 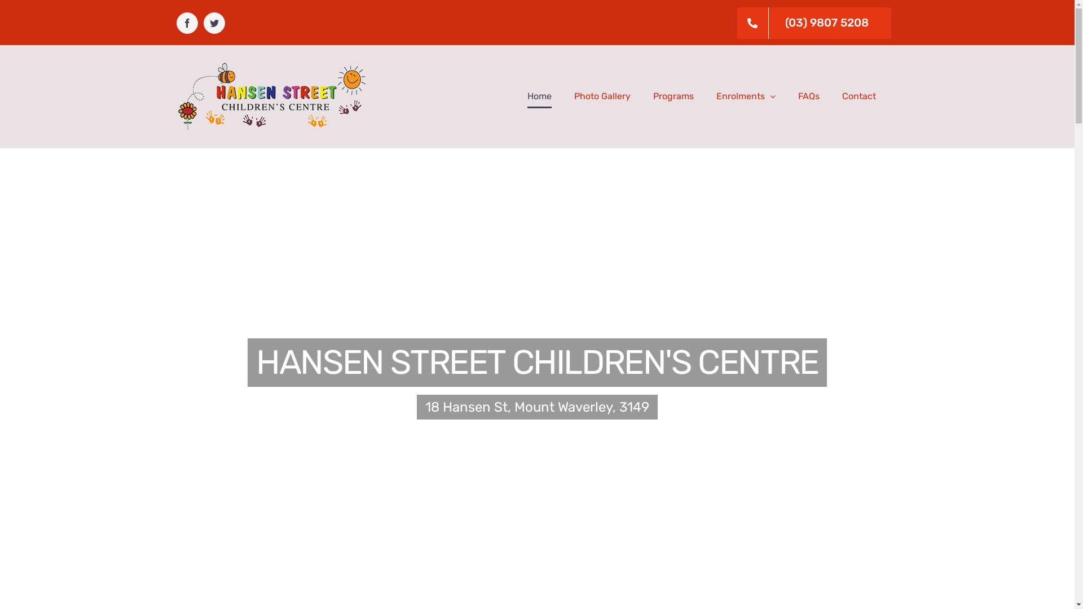 What do you see at coordinates (808, 96) in the screenshot?
I see `FAQs` at bounding box center [808, 96].